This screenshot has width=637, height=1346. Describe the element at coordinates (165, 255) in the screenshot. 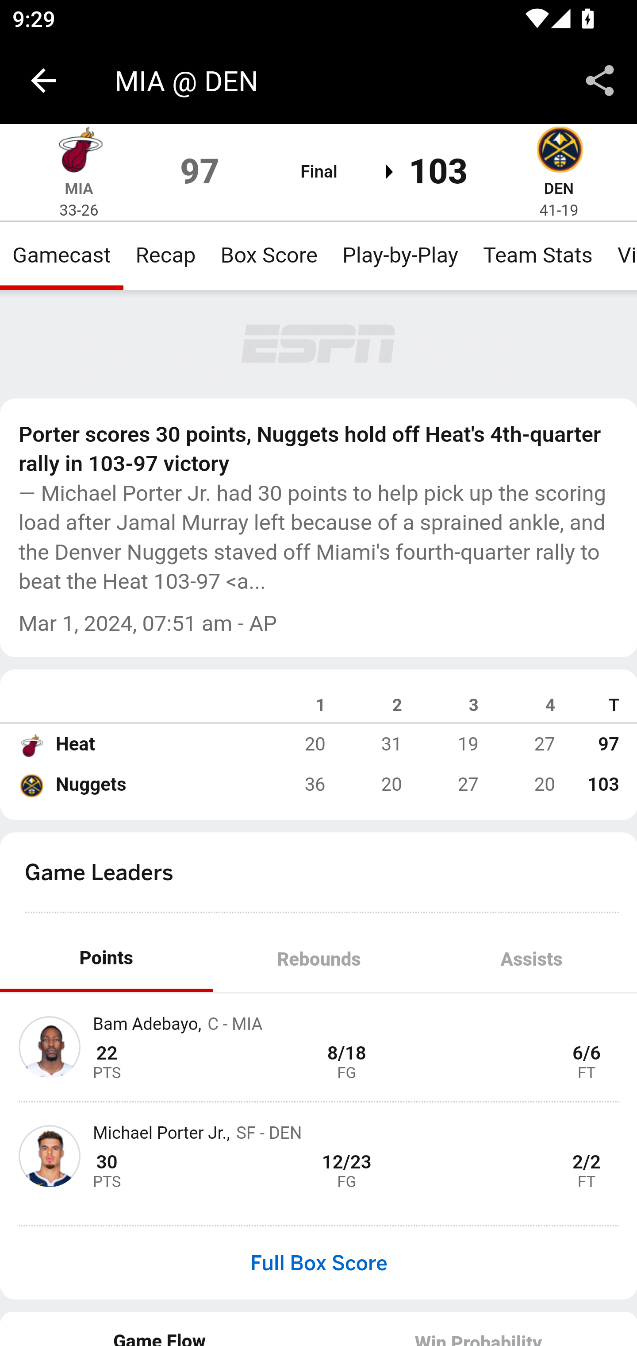

I see `Recap` at that location.